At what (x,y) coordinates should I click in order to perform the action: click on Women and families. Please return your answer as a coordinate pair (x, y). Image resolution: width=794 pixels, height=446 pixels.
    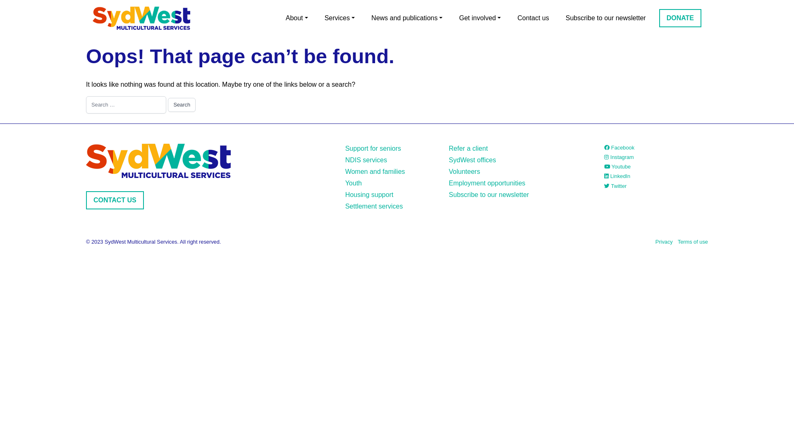
    Looking at the image, I should click on (375, 172).